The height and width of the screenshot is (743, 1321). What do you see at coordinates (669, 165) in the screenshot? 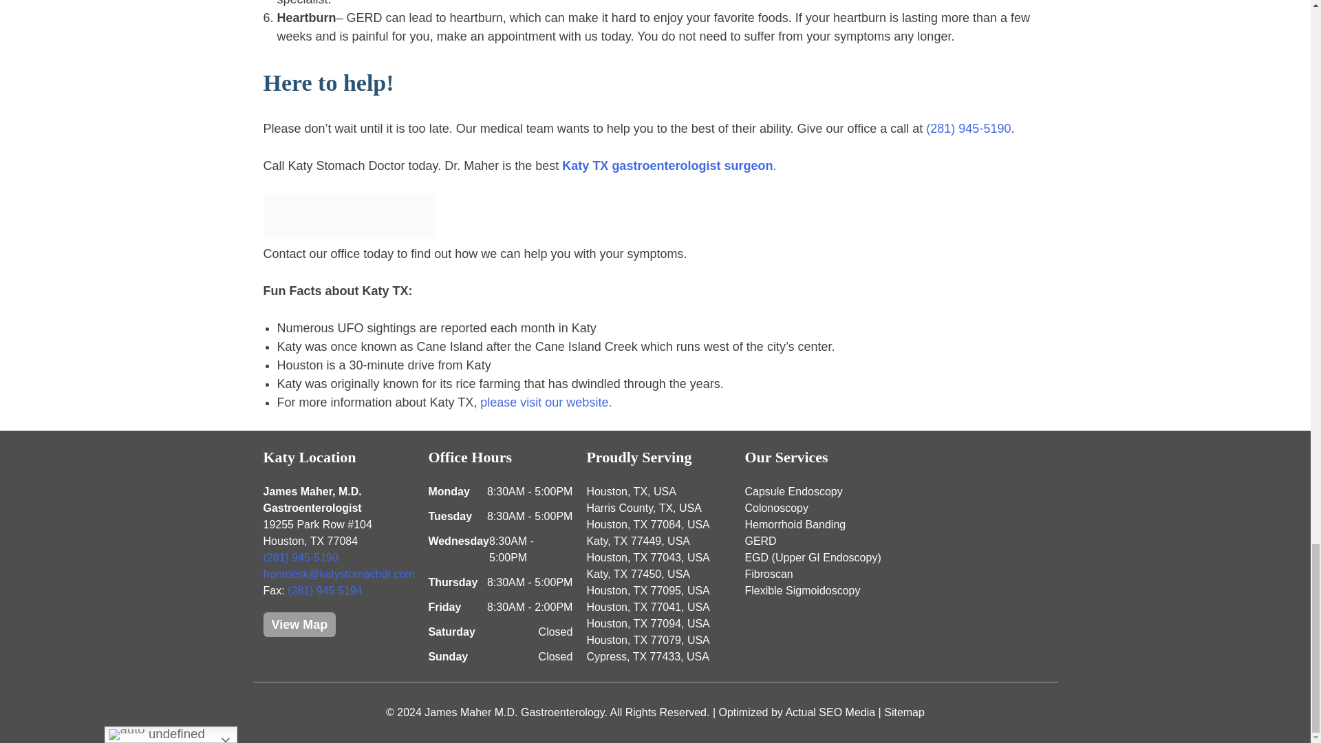
I see `Katy TX gastroenterologist surgeon. ` at bounding box center [669, 165].